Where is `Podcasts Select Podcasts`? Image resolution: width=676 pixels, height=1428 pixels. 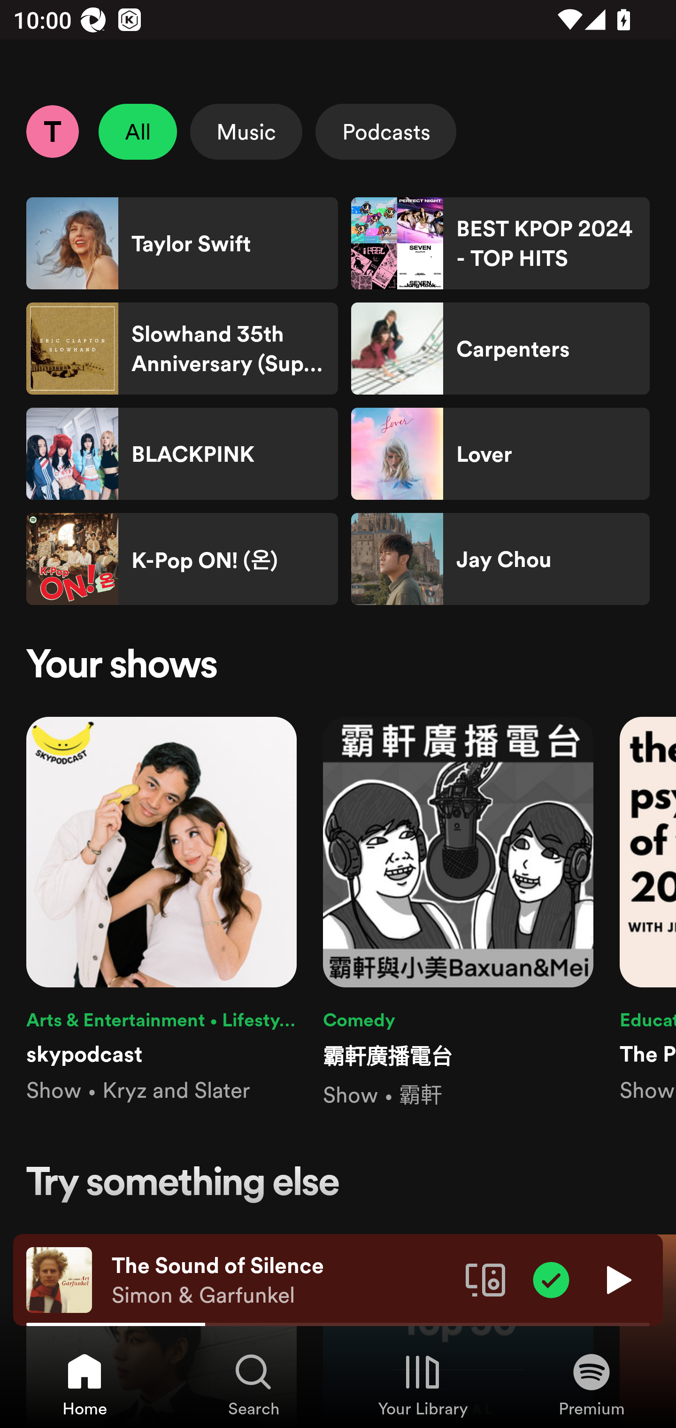
Podcasts Select Podcasts is located at coordinates (386, 132).